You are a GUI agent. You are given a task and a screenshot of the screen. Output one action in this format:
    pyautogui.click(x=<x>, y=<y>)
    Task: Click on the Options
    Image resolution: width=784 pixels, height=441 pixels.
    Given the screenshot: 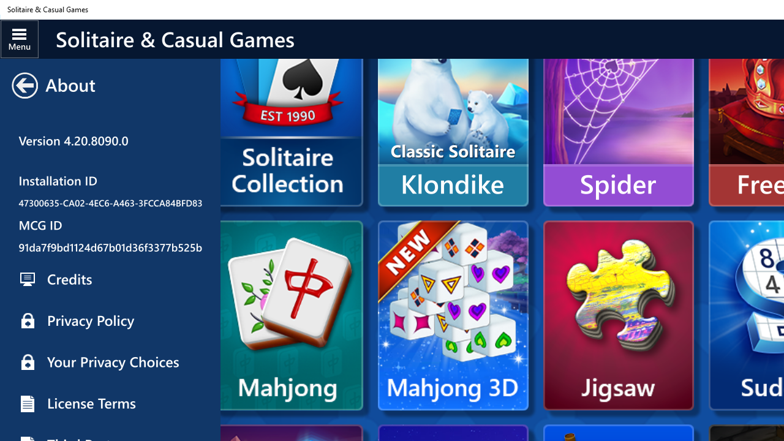 What is the action you would take?
    pyautogui.click(x=110, y=76)
    